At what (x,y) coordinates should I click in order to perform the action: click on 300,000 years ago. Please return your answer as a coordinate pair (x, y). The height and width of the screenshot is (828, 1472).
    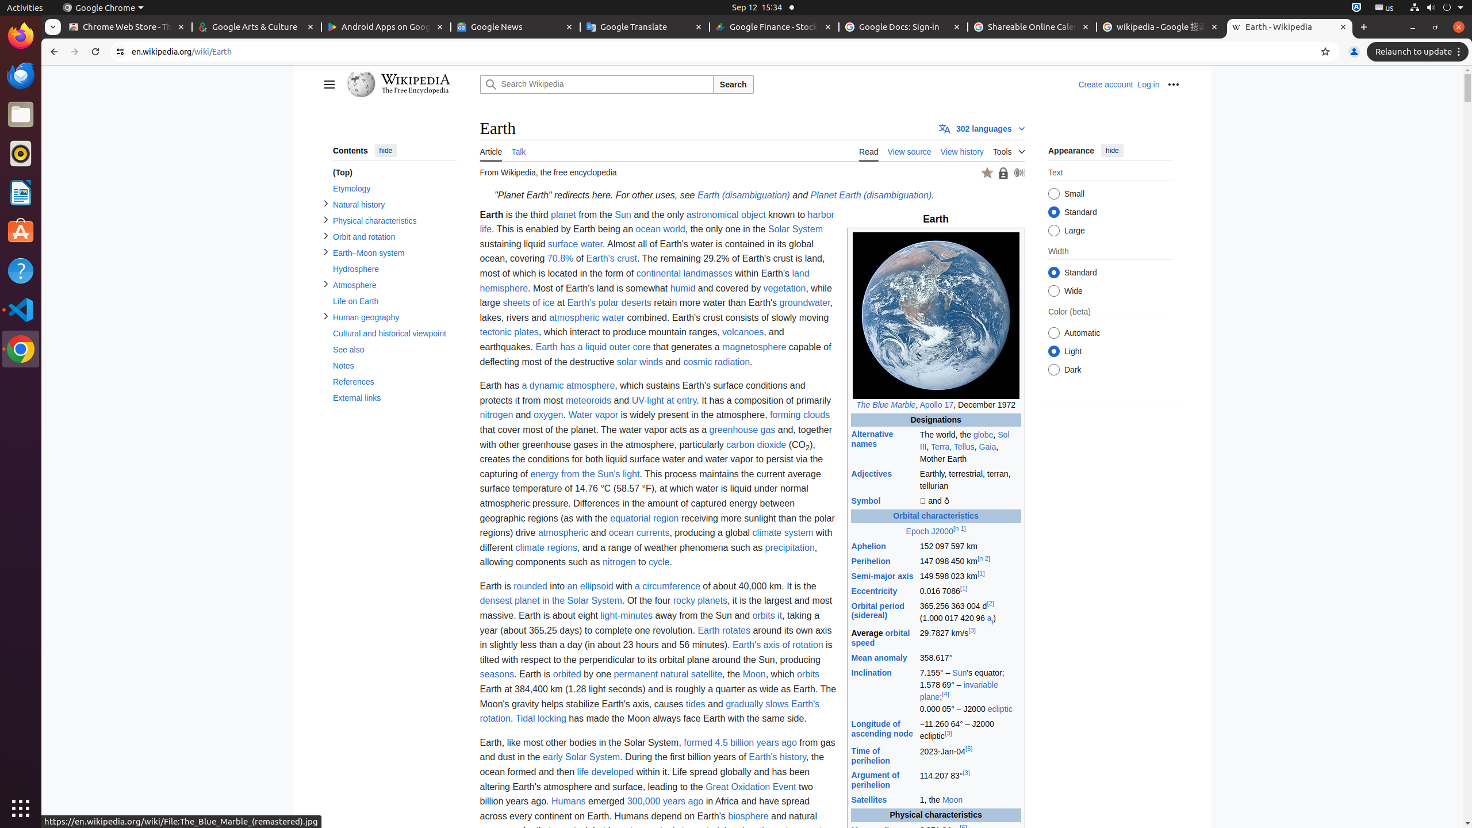
    Looking at the image, I should click on (665, 802).